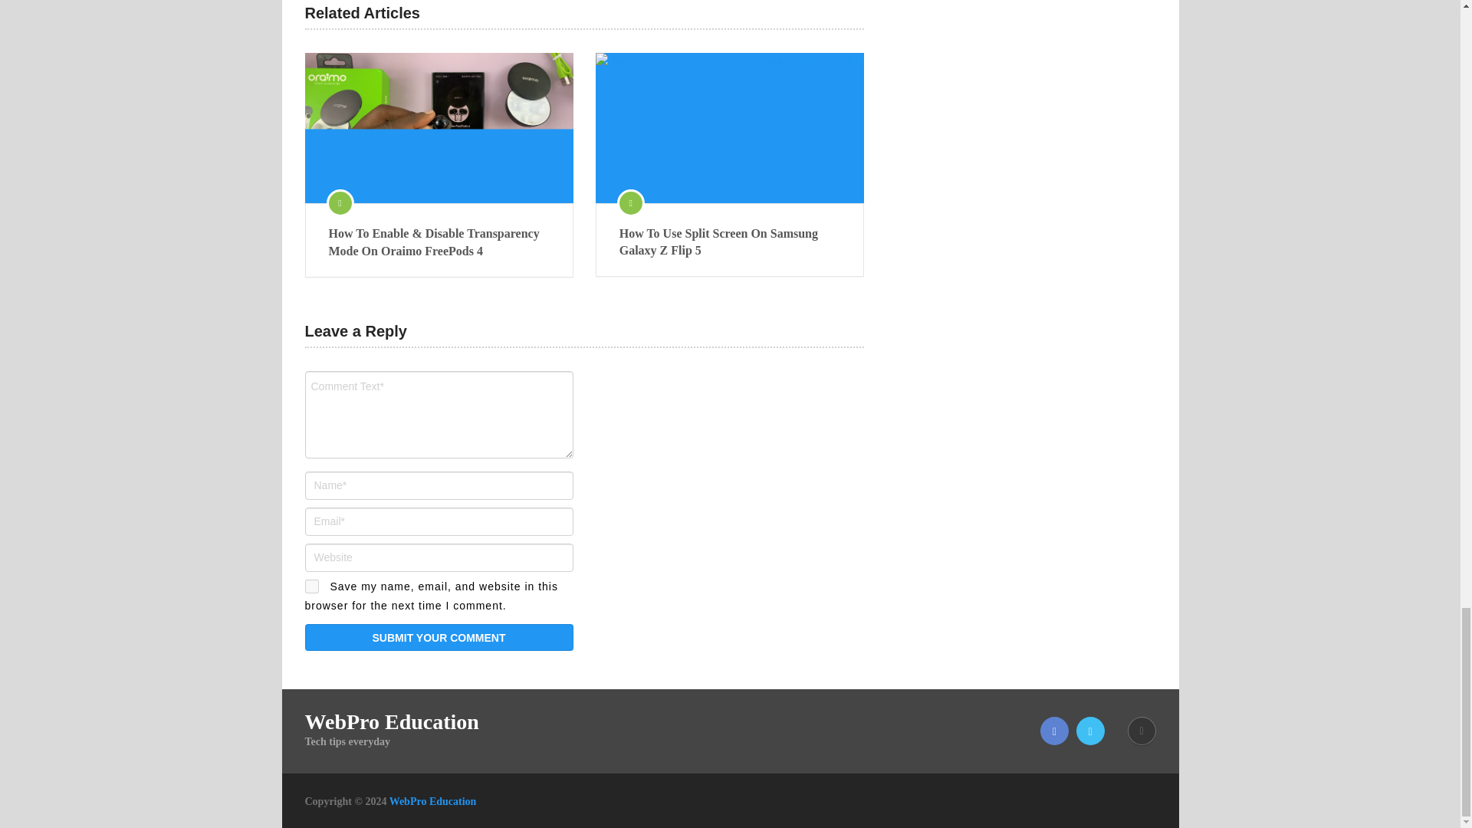 The height and width of the screenshot is (828, 1472). I want to click on  Tech tips everyday, so click(433, 801).